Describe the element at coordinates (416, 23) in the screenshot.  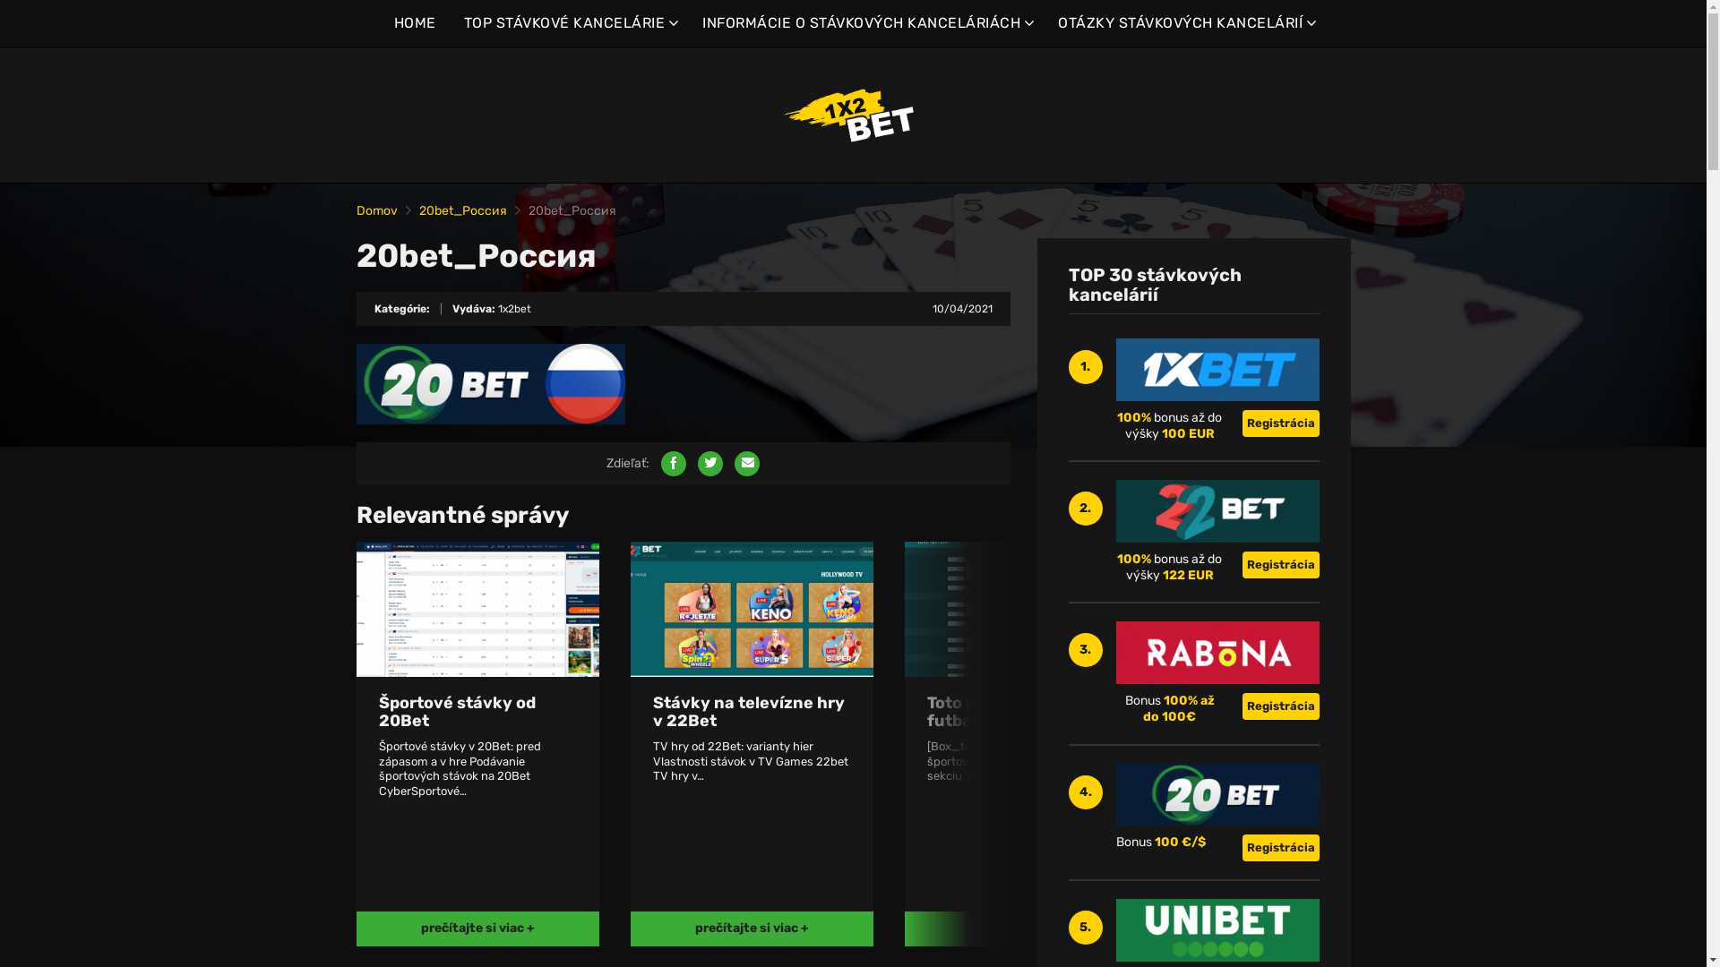
I see `HOME` at that location.